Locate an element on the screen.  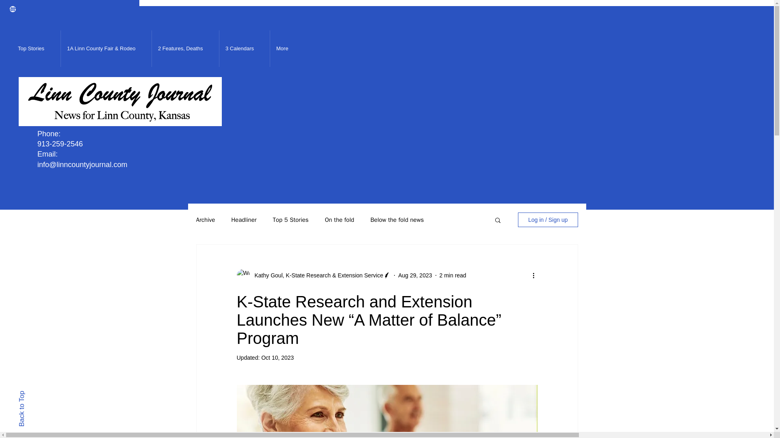
Aug 29, 2023 is located at coordinates (415, 275).